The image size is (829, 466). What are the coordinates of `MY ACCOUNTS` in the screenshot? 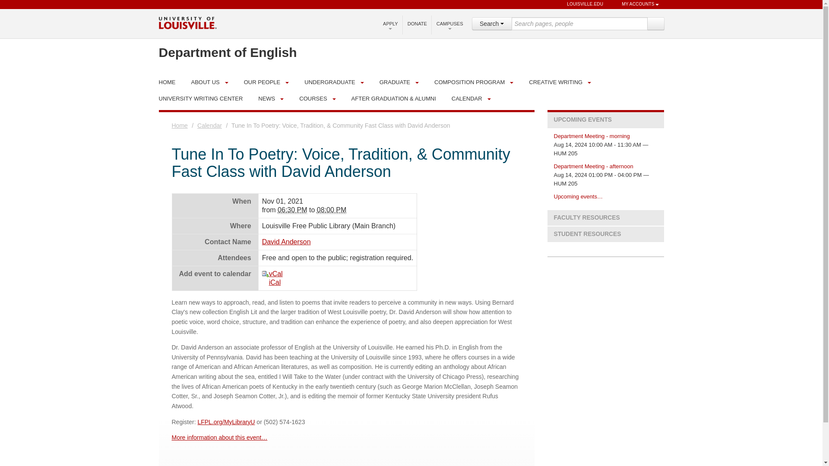 It's located at (636, 4).